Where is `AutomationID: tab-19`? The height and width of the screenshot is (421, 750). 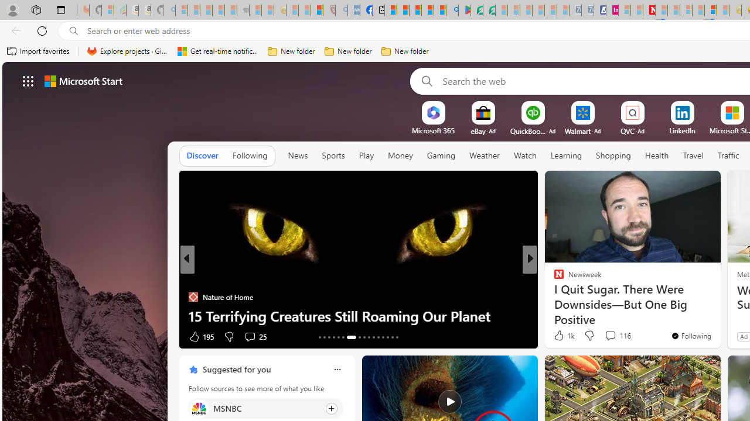 AutomationID: tab-19 is located at coordinates (351, 337).